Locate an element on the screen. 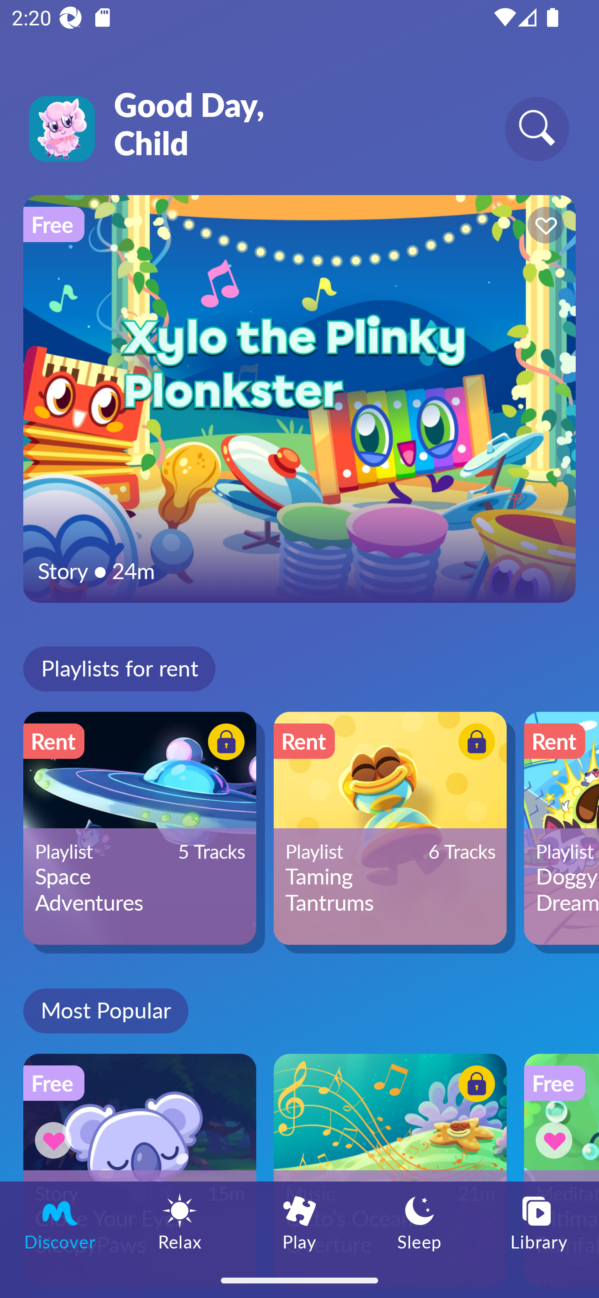 The height and width of the screenshot is (1298, 599). Library is located at coordinates (539, 1222).